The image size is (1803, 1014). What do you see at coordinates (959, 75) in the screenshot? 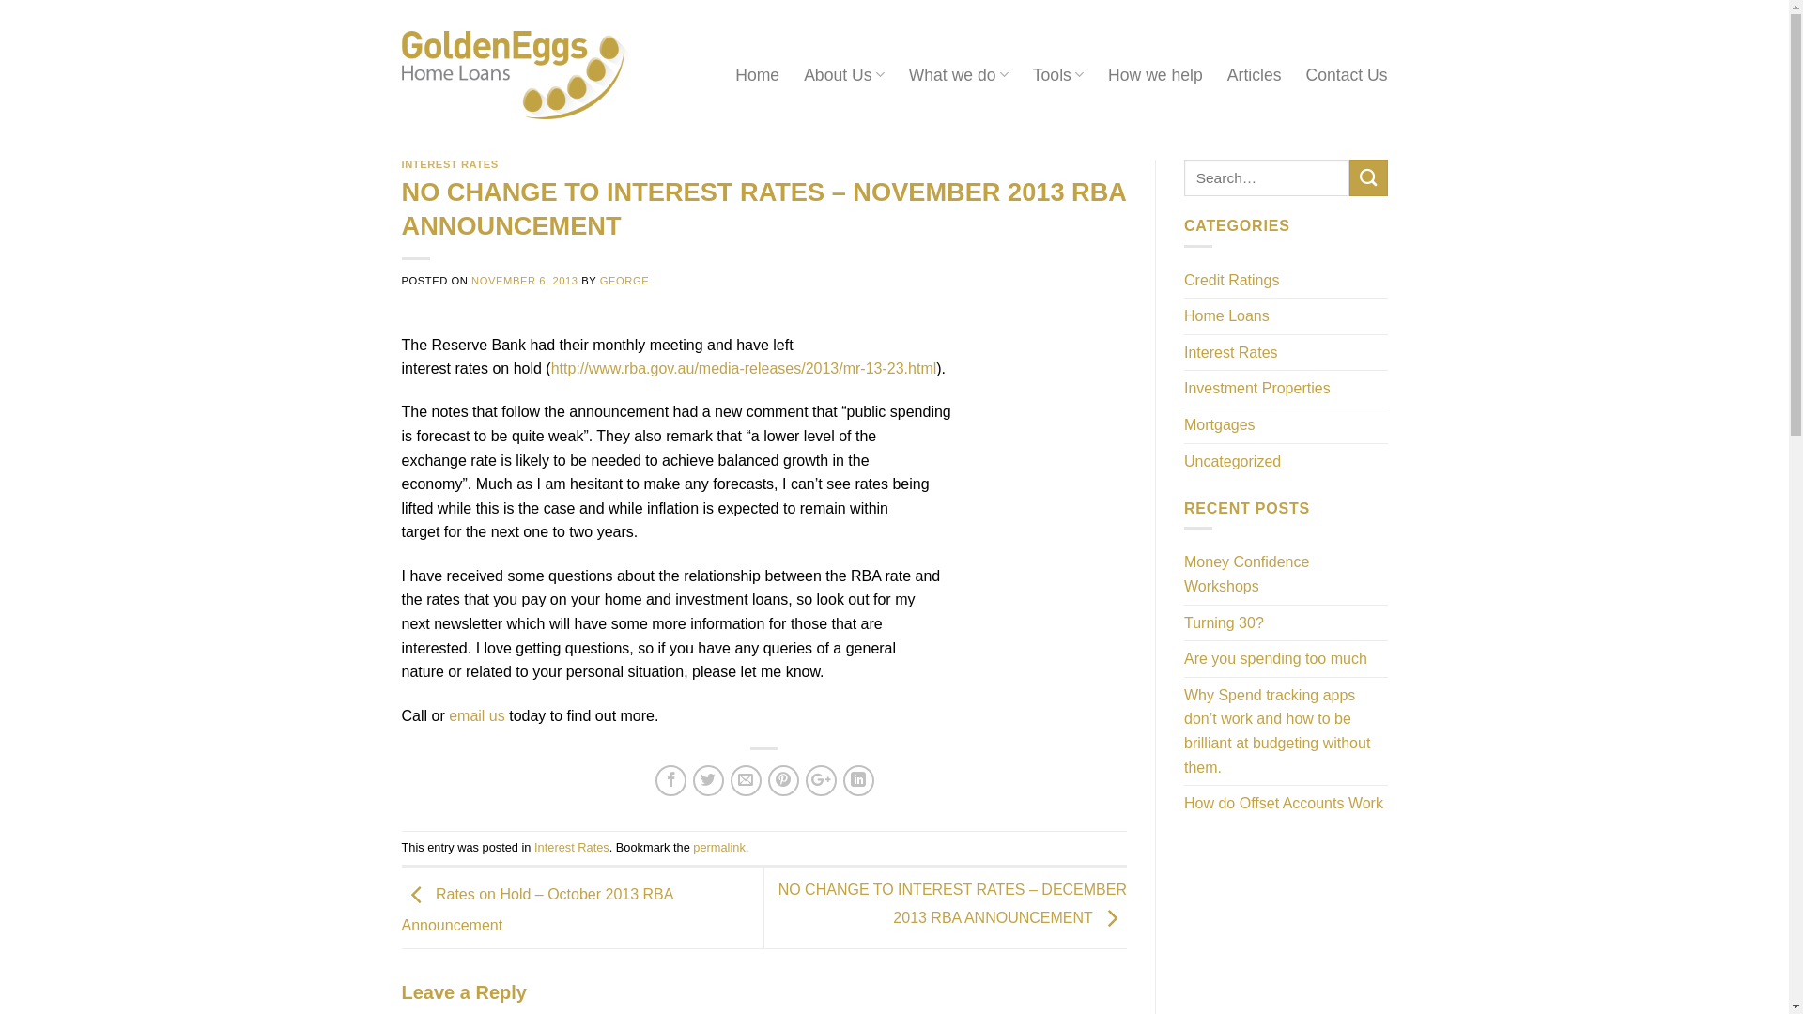
I see `What we do` at bounding box center [959, 75].